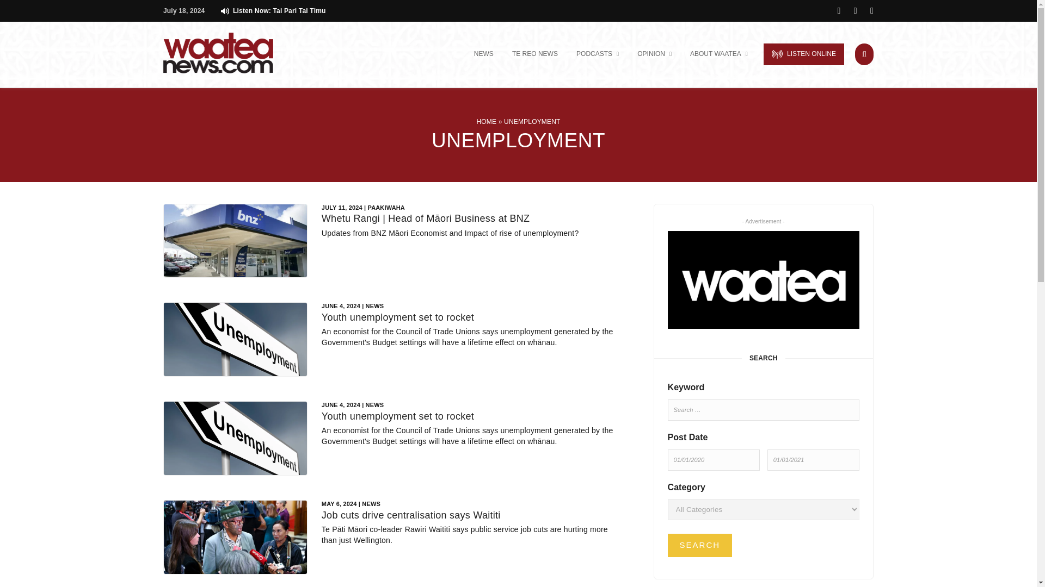 The height and width of the screenshot is (587, 1045). I want to click on PODCASTS, so click(598, 54).